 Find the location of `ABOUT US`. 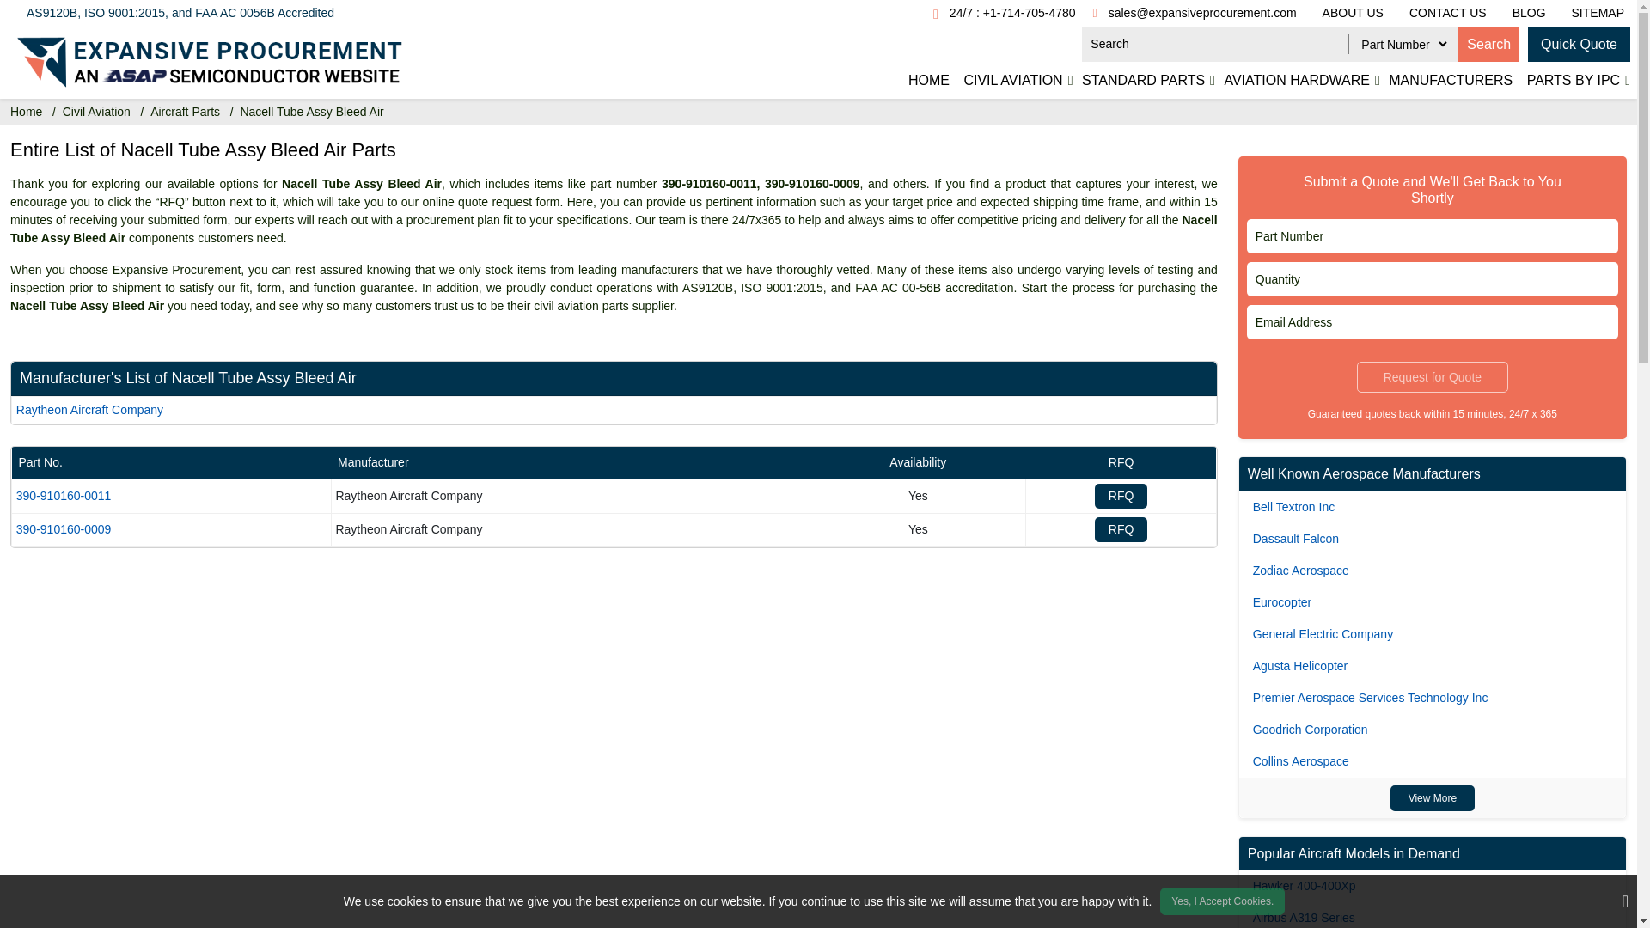

ABOUT US is located at coordinates (1353, 12).